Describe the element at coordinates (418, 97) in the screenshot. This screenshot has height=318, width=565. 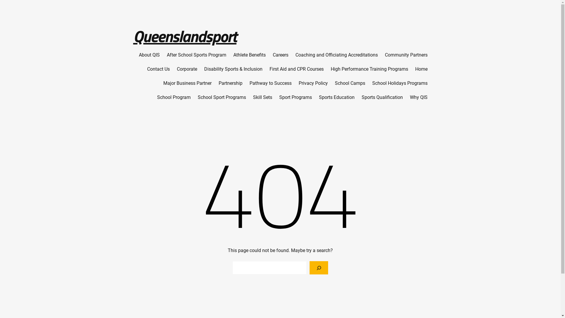
I see `Why QIS` at that location.